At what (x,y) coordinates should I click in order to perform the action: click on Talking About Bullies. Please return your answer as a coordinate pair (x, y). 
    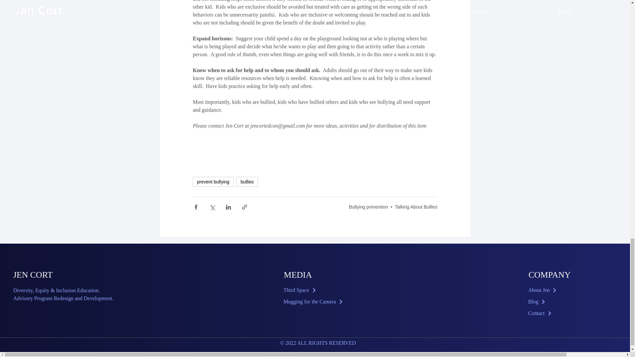
    Looking at the image, I should click on (416, 207).